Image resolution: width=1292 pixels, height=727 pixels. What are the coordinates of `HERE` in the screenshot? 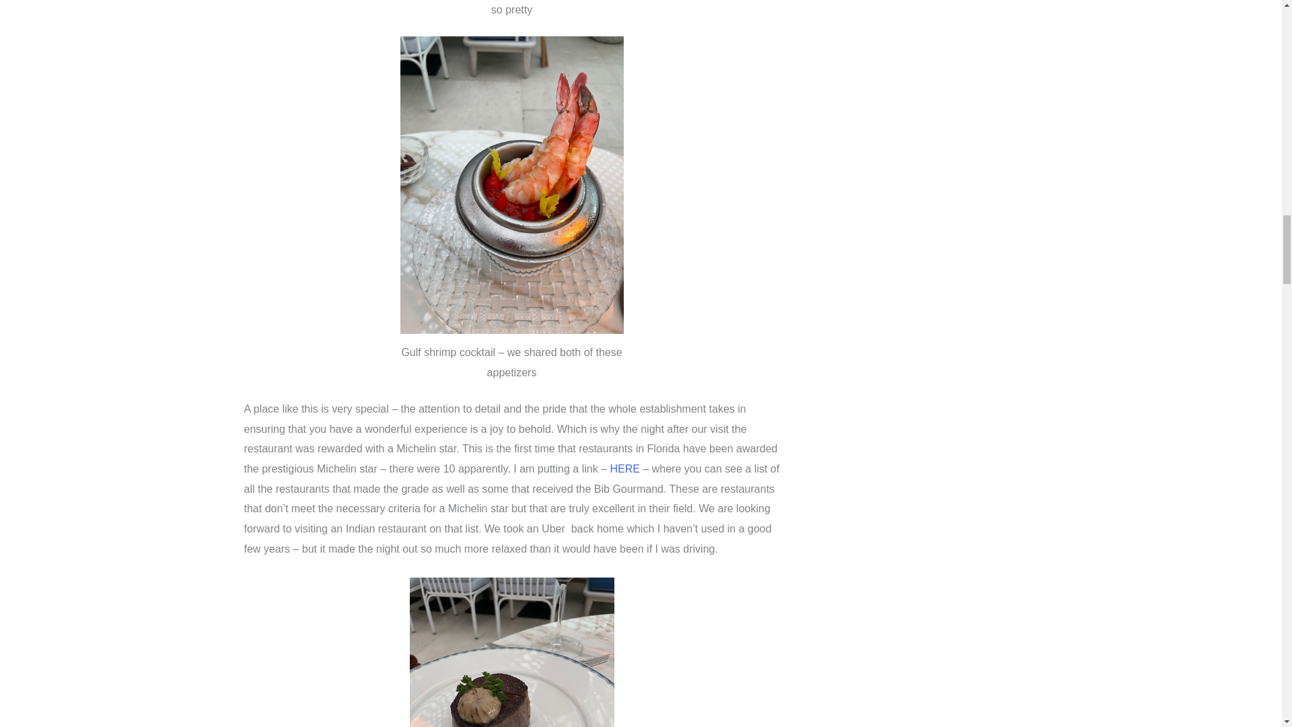 It's located at (624, 469).